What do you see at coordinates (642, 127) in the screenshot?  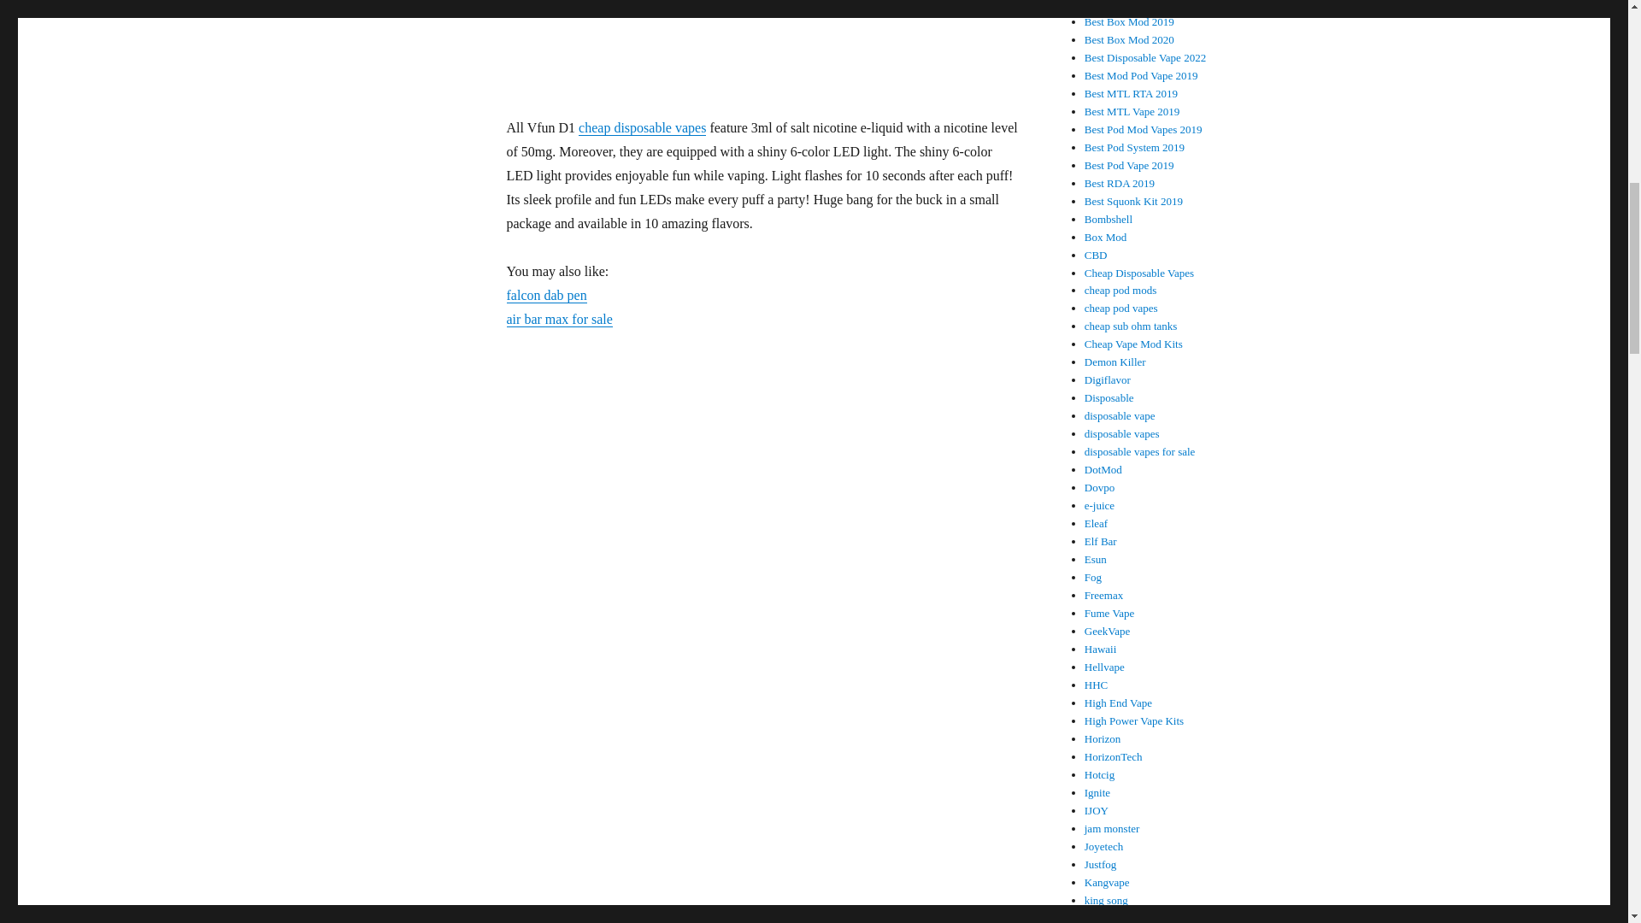 I see `cheap disposable vapes` at bounding box center [642, 127].